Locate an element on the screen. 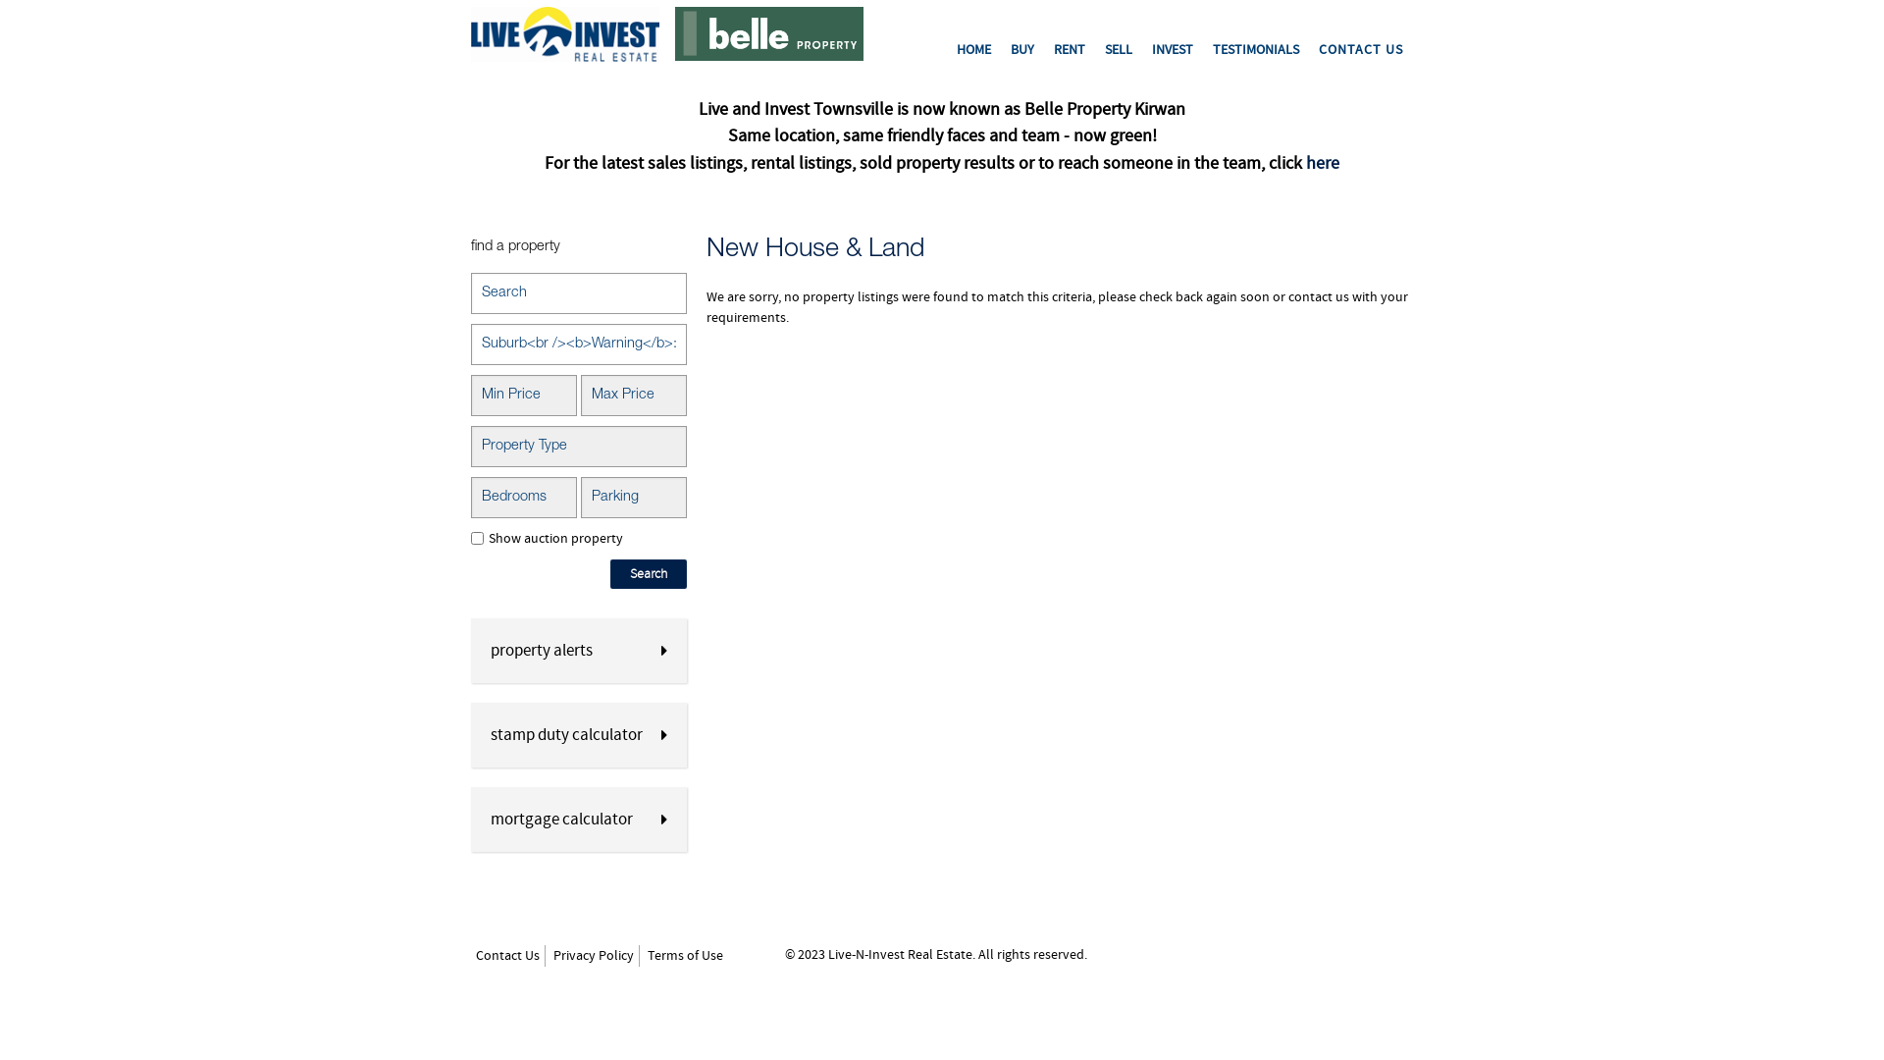 The image size is (1884, 1060). mortgage calculator is located at coordinates (579, 820).